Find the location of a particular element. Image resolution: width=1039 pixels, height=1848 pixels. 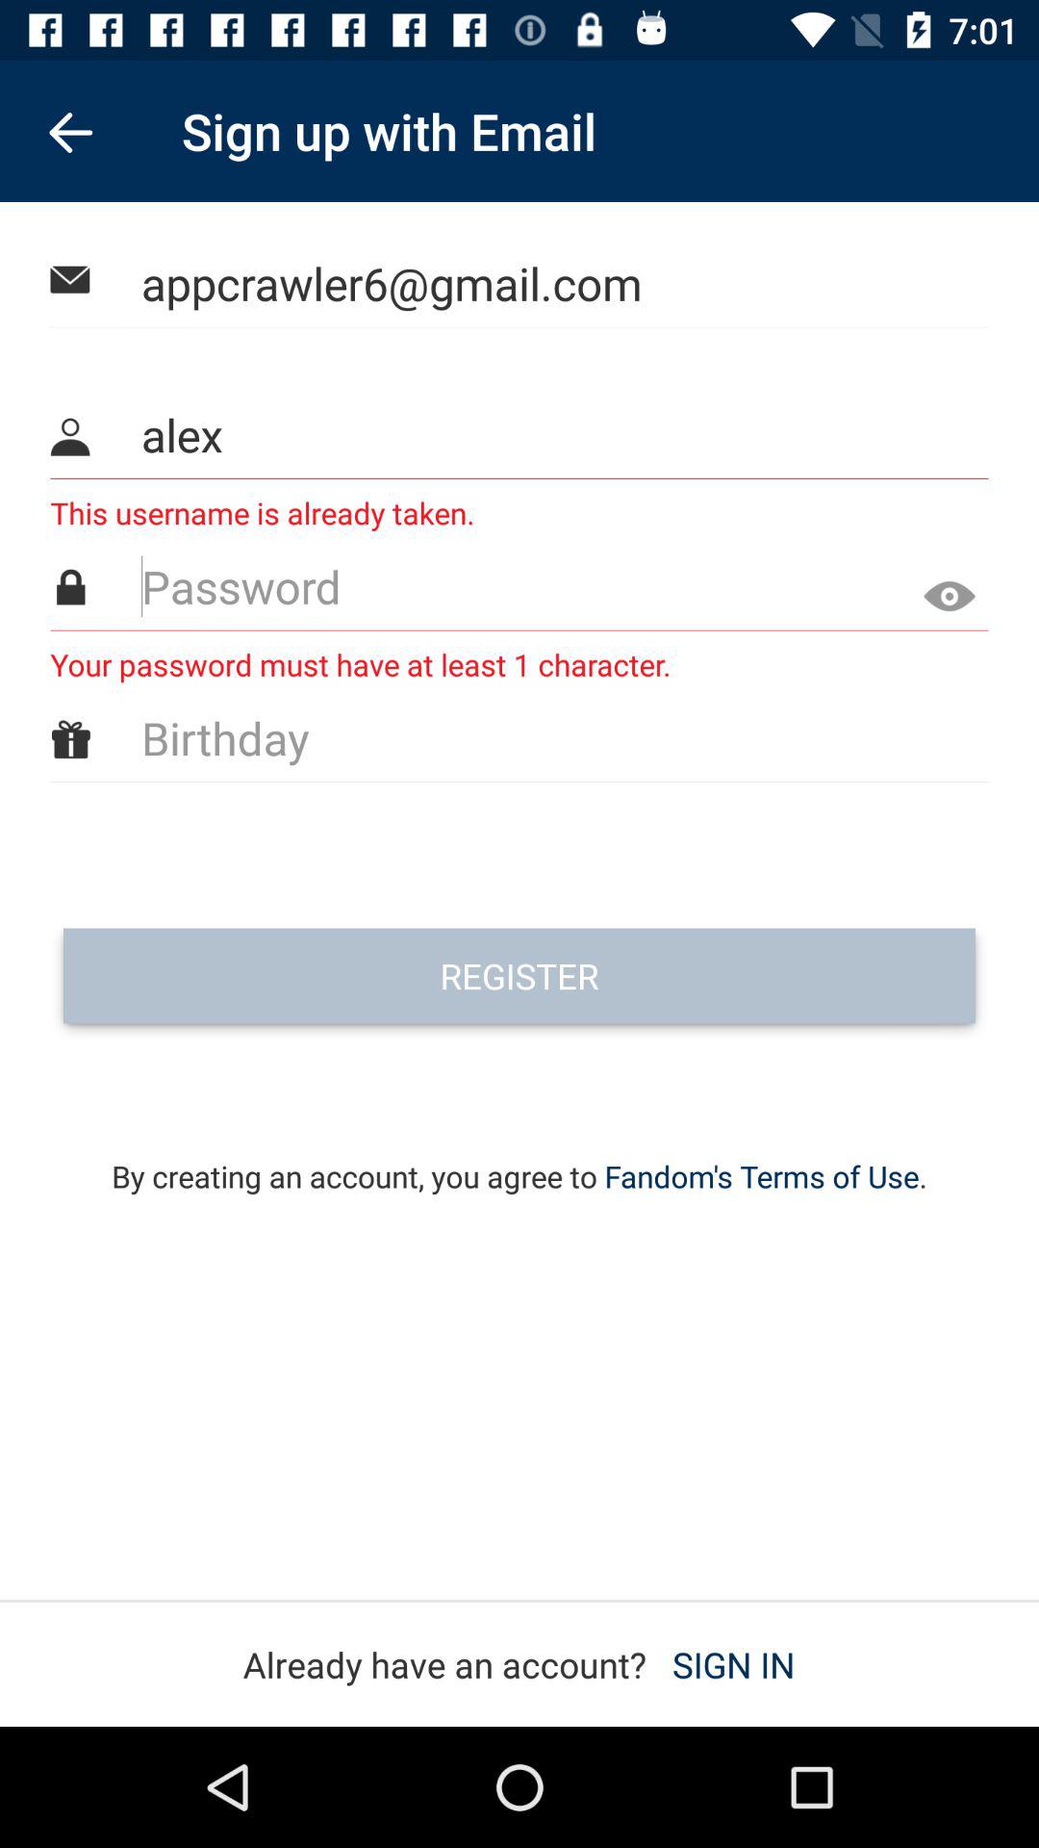

swipe to already have an item is located at coordinates (519, 1664).